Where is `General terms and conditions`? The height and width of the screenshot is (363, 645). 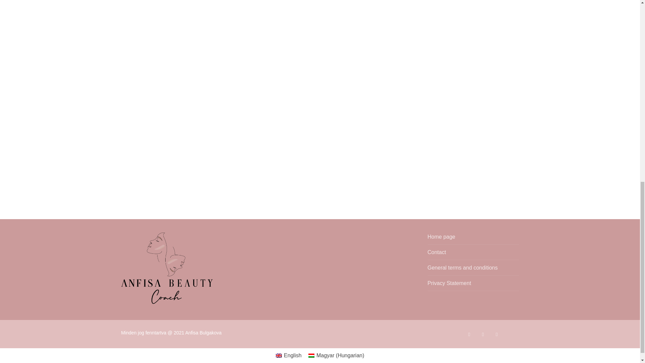
General terms and conditions is located at coordinates (473, 270).